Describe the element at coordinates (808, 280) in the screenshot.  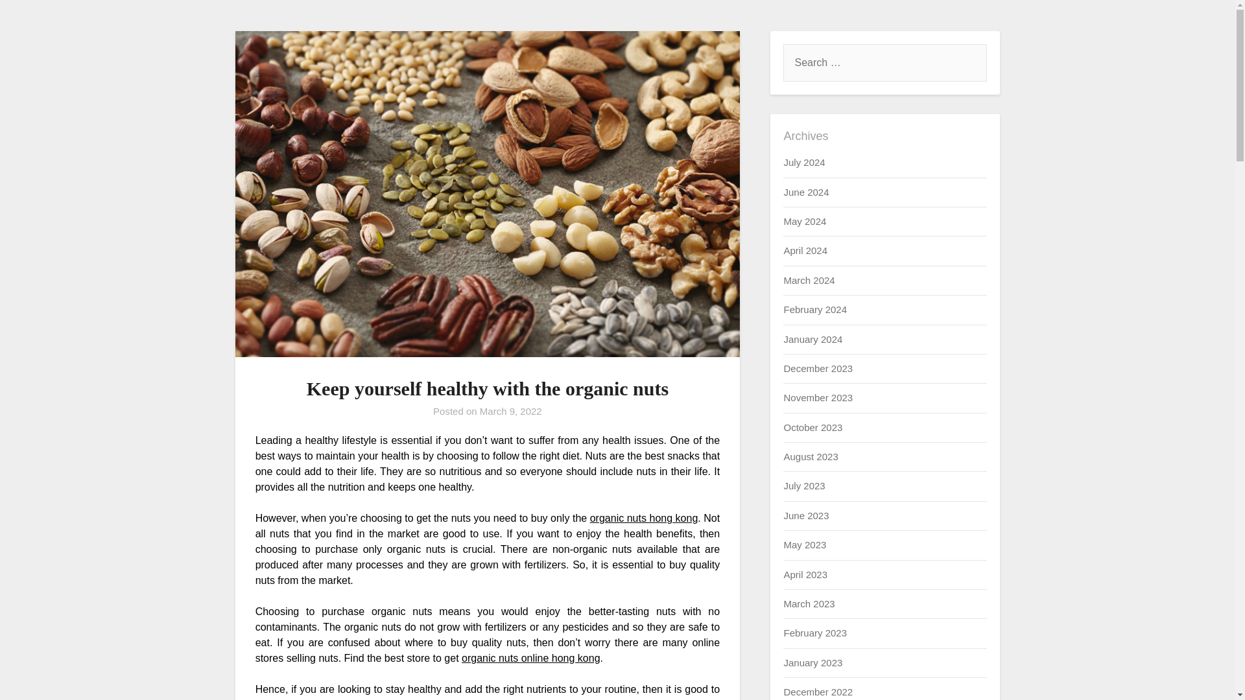
I see `March 2024` at that location.